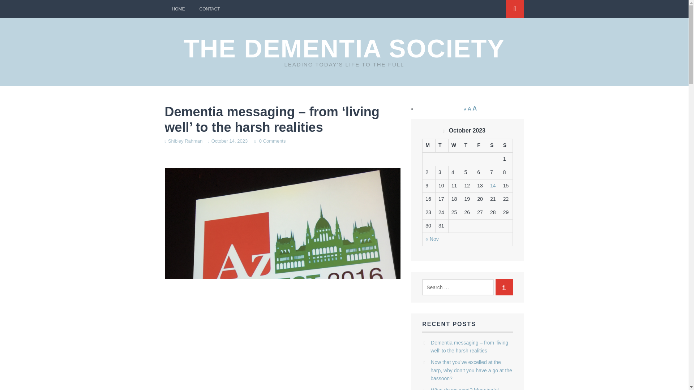  I want to click on CONTACT, so click(210, 9).